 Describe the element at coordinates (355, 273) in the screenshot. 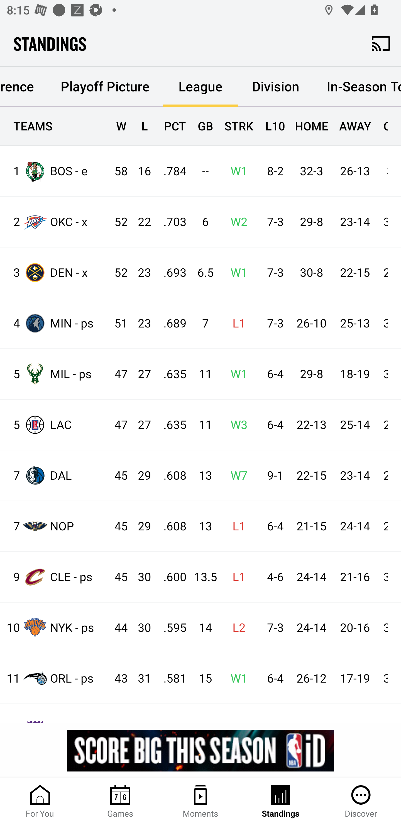

I see `22-15` at that location.